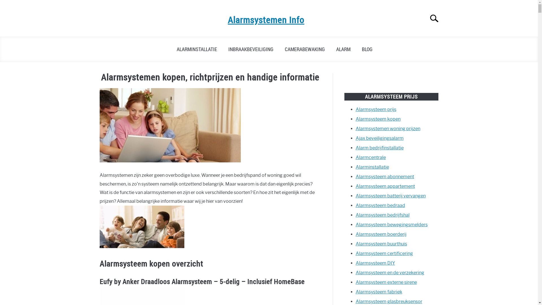 Image resolution: width=542 pixels, height=305 pixels. What do you see at coordinates (383, 215) in the screenshot?
I see `Alarmsysteem bedrijfshal` at bounding box center [383, 215].